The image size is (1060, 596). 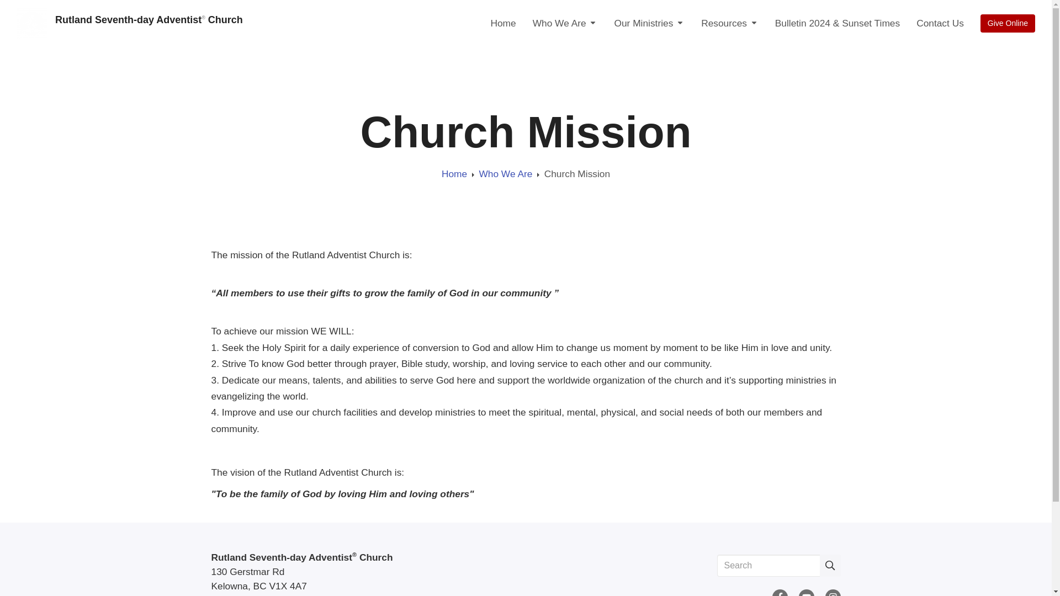 What do you see at coordinates (454, 173) in the screenshot?
I see `Home` at bounding box center [454, 173].